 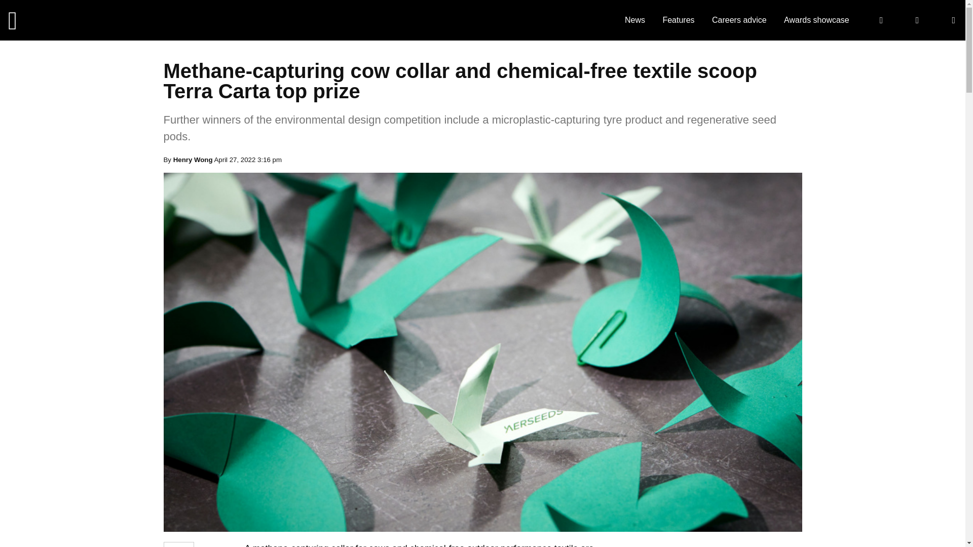 What do you see at coordinates (193, 159) in the screenshot?
I see `Henry Wong` at bounding box center [193, 159].